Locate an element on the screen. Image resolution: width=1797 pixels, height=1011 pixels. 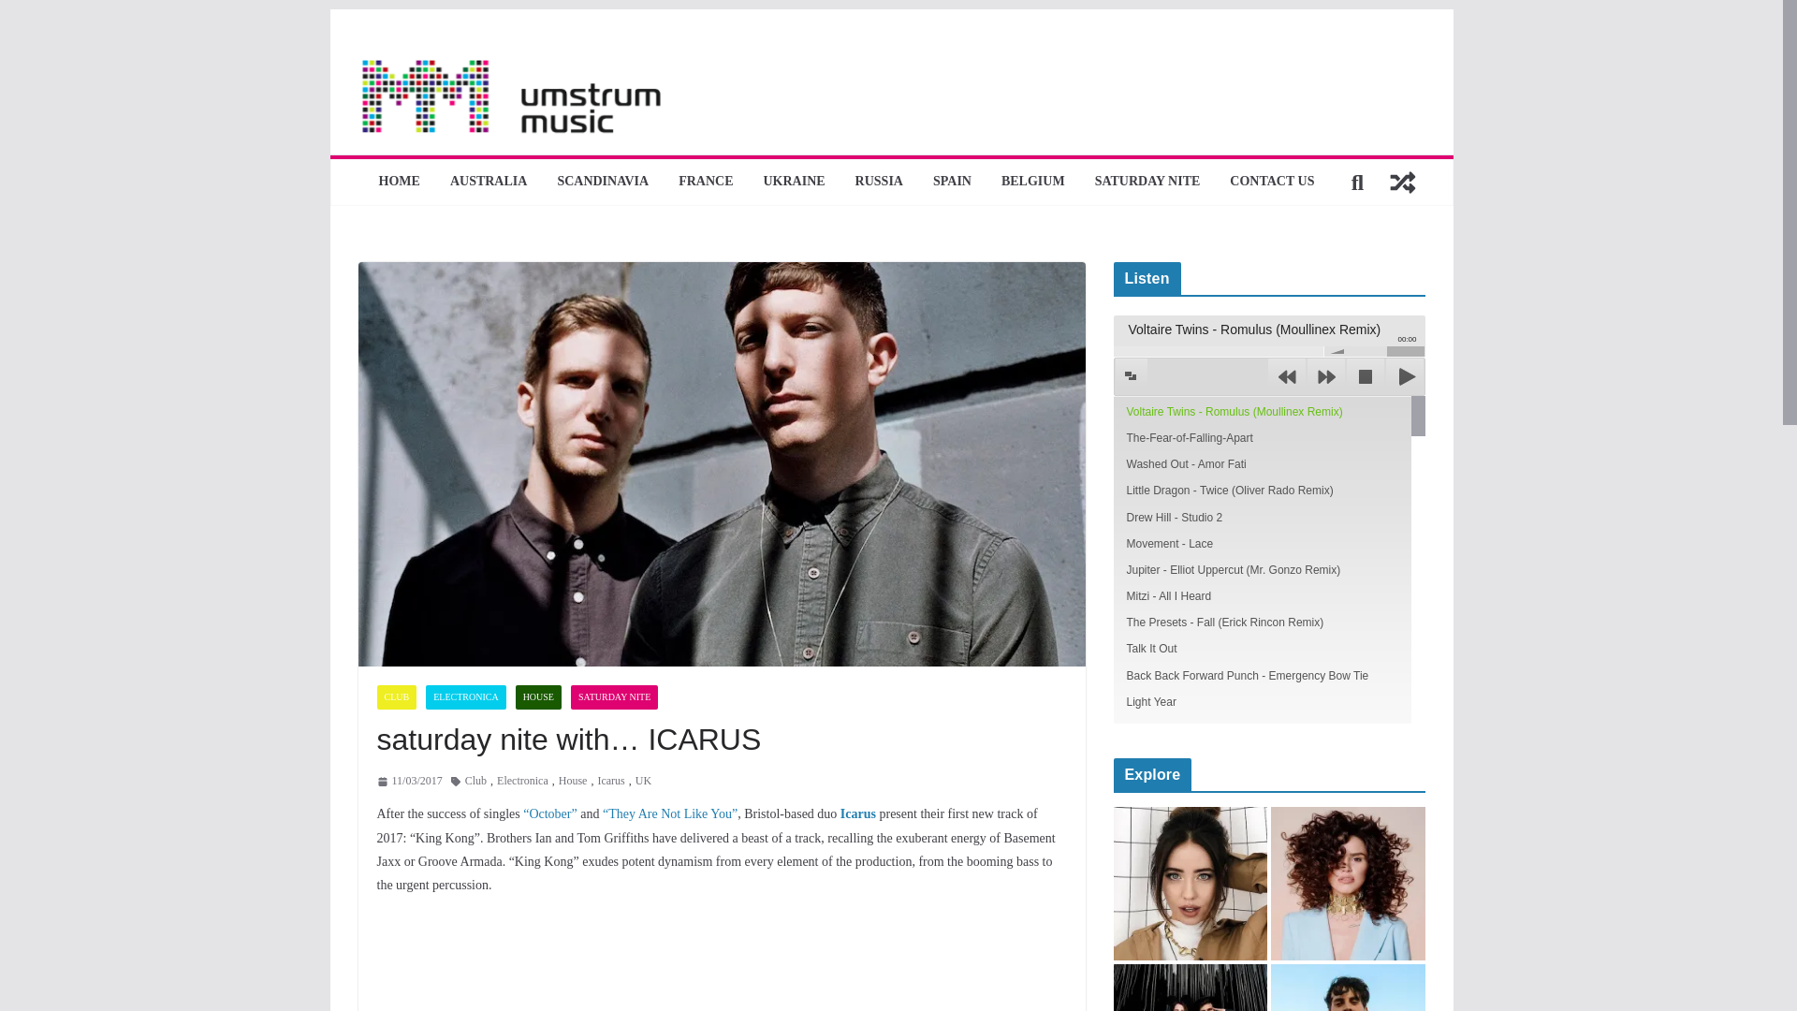
Icarus is located at coordinates (858, 813).